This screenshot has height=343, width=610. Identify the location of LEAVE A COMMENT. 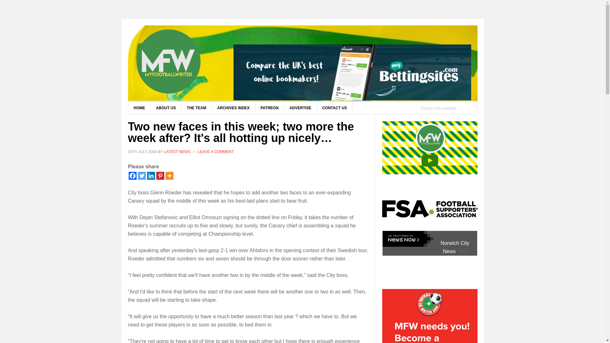
(215, 151).